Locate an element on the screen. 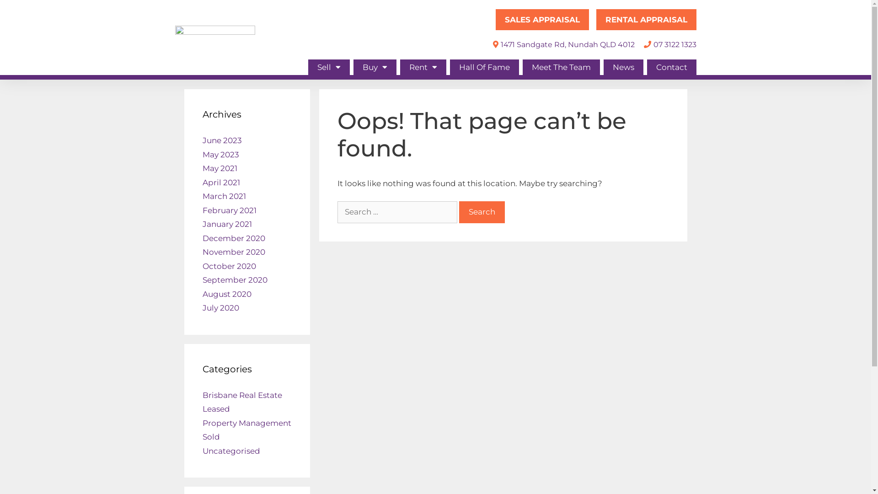 The width and height of the screenshot is (878, 494). Sell is located at coordinates (329, 67).